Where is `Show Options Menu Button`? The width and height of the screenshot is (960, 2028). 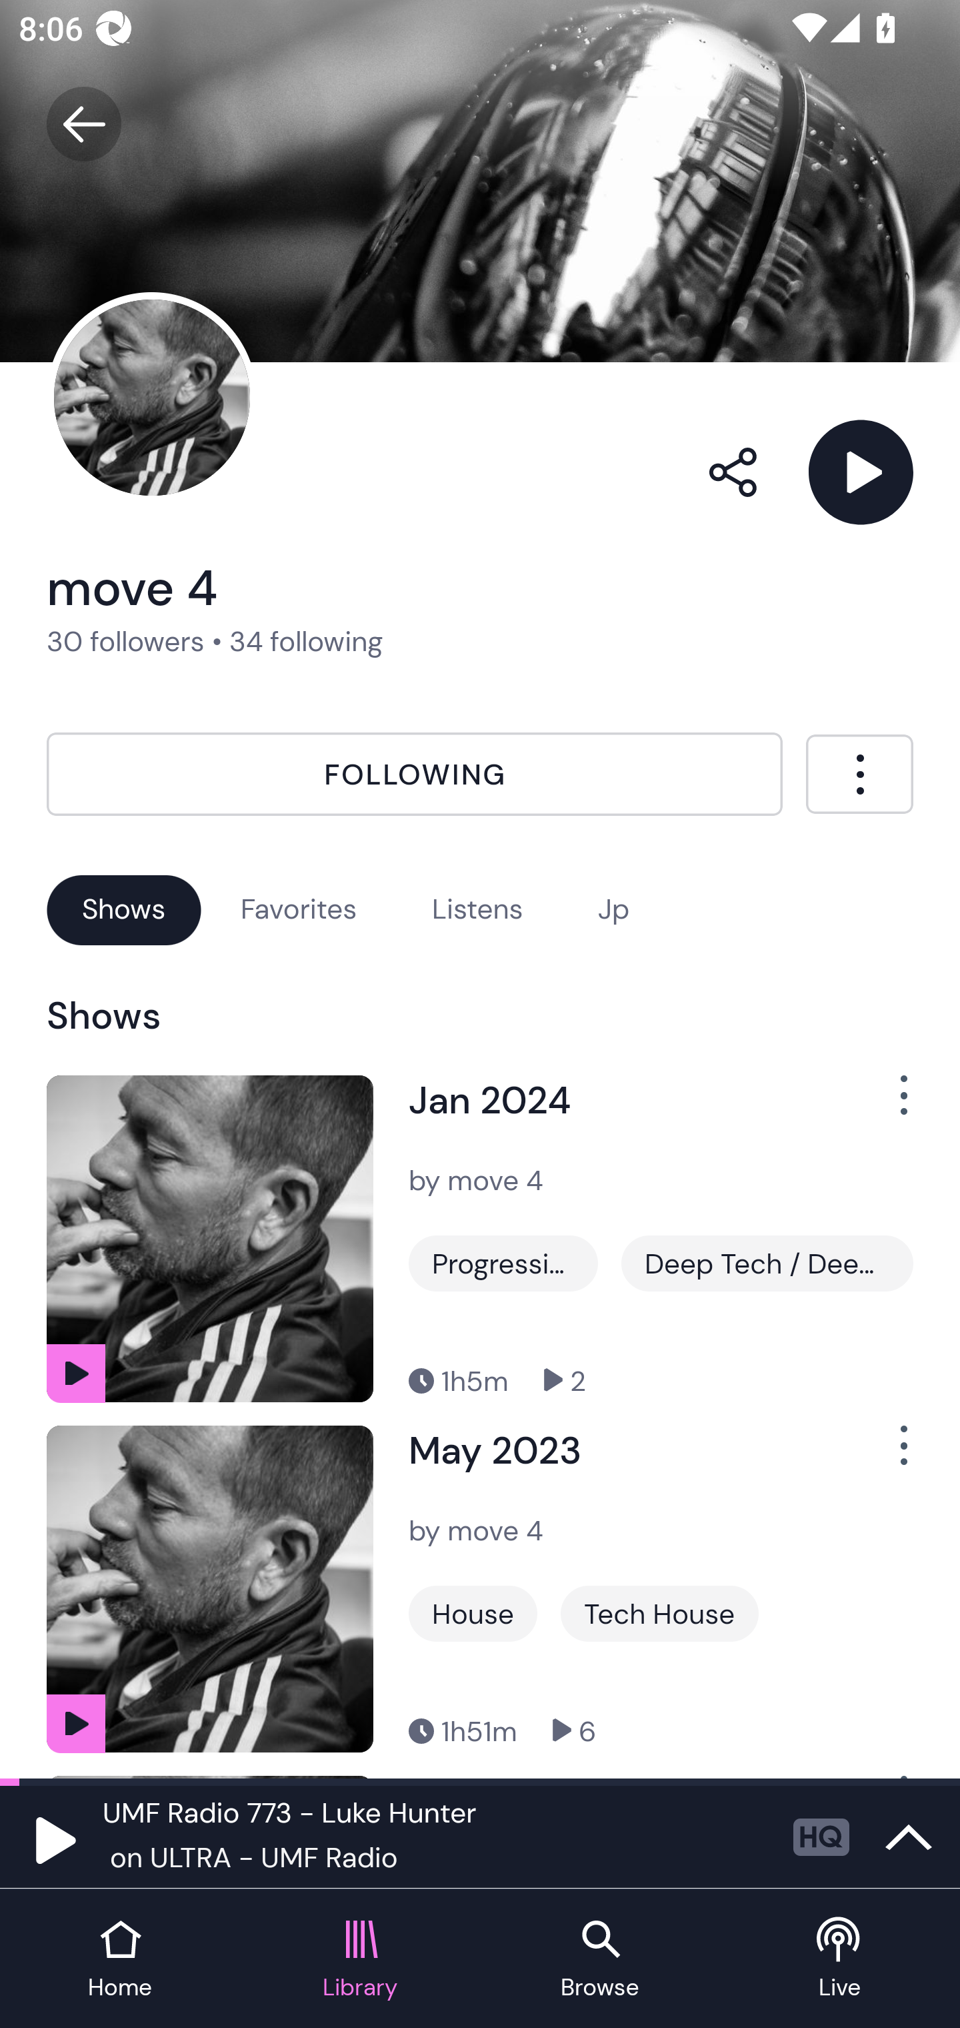
Show Options Menu Button is located at coordinates (889, 1456).